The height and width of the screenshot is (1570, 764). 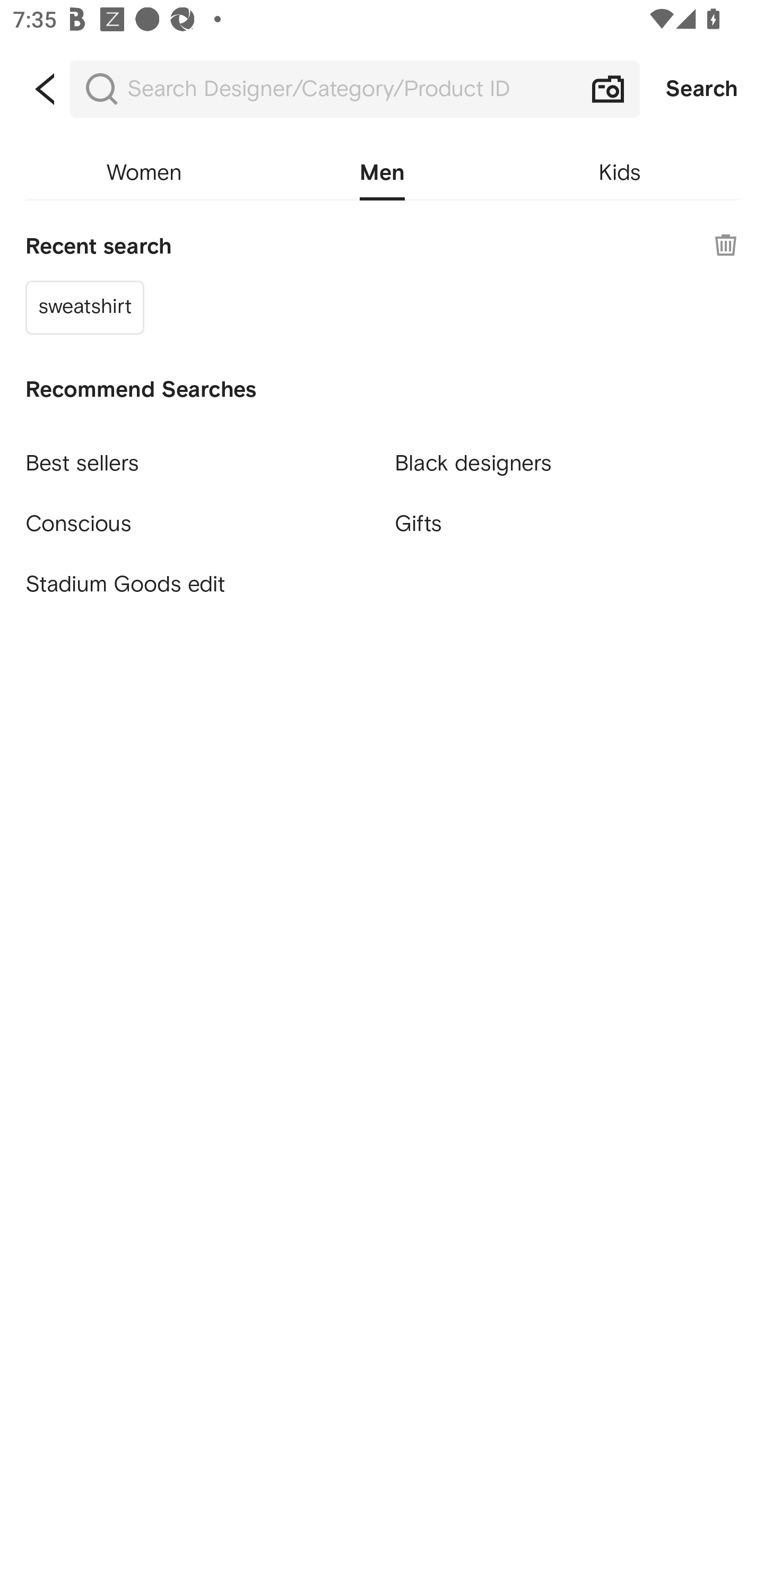 What do you see at coordinates (197, 455) in the screenshot?
I see `Best sellers` at bounding box center [197, 455].